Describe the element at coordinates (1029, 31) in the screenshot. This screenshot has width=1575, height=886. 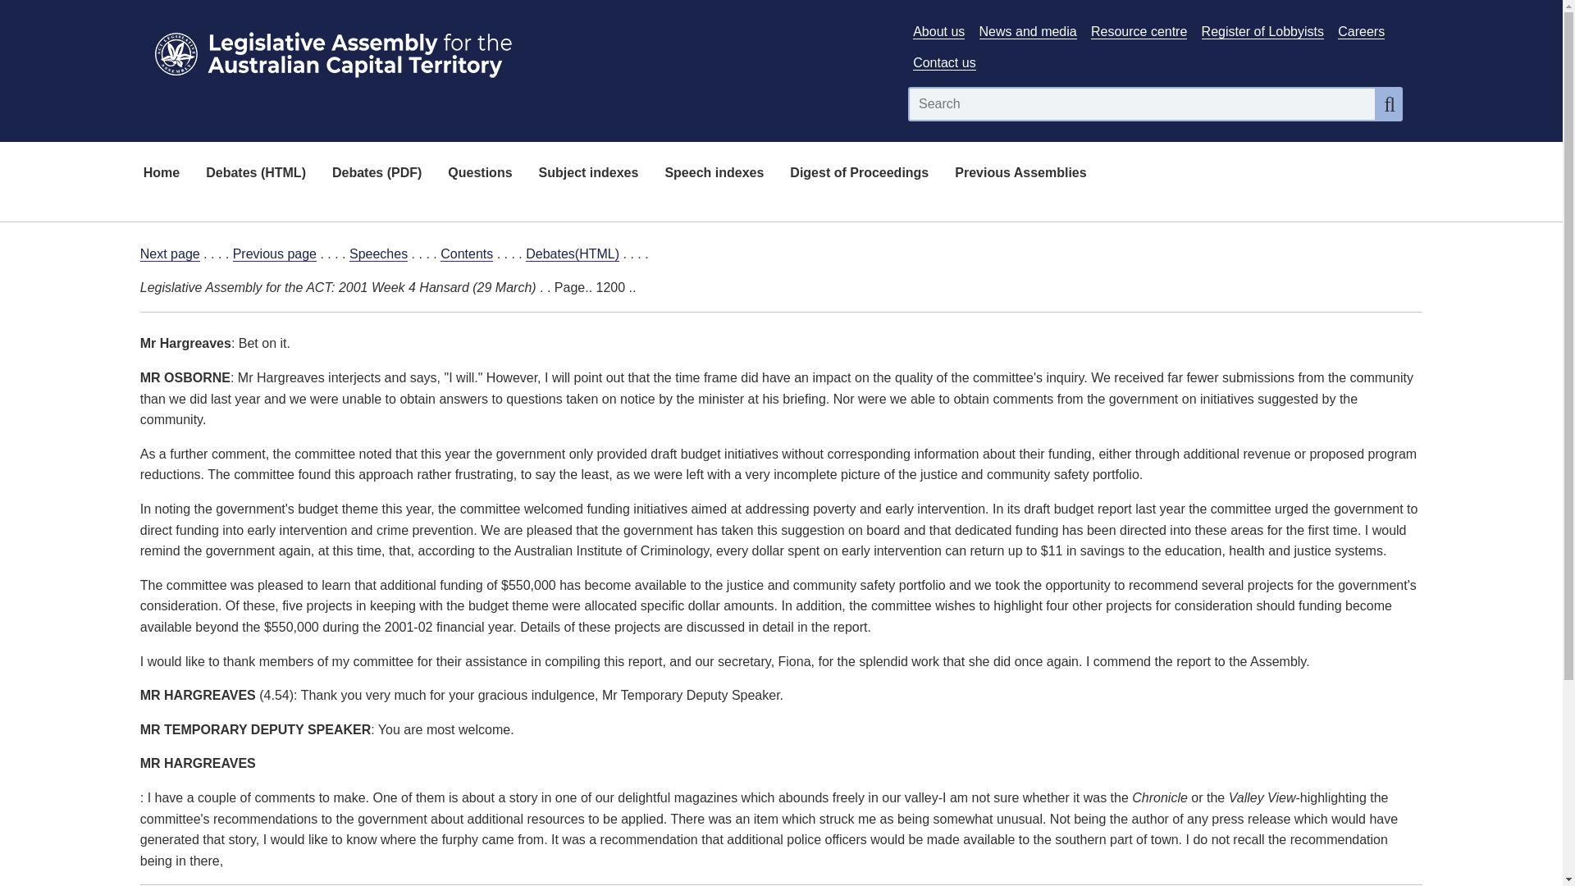
I see `News and media` at that location.